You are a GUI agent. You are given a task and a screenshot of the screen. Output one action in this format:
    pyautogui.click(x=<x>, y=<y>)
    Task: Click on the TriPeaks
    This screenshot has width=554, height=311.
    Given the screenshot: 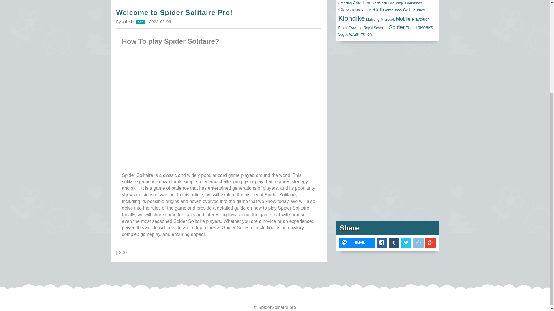 What is the action you would take?
    pyautogui.click(x=424, y=27)
    